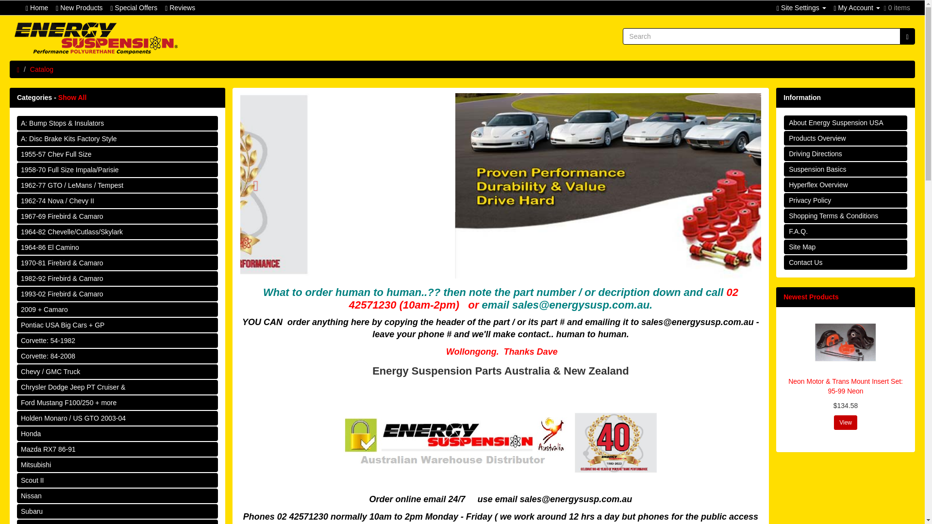 This screenshot has height=524, width=932. Describe the element at coordinates (117, 185) in the screenshot. I see `1962-77 GTO / LeMans / Tempest` at that location.